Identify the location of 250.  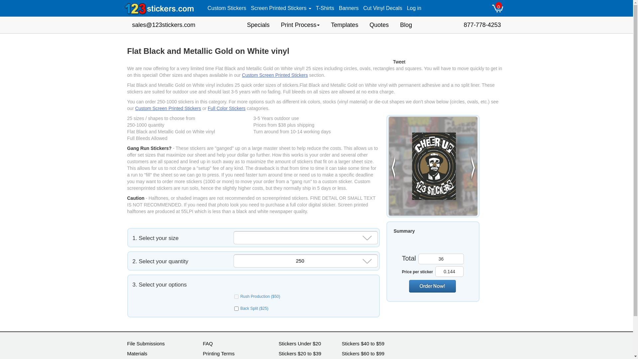
(298, 262).